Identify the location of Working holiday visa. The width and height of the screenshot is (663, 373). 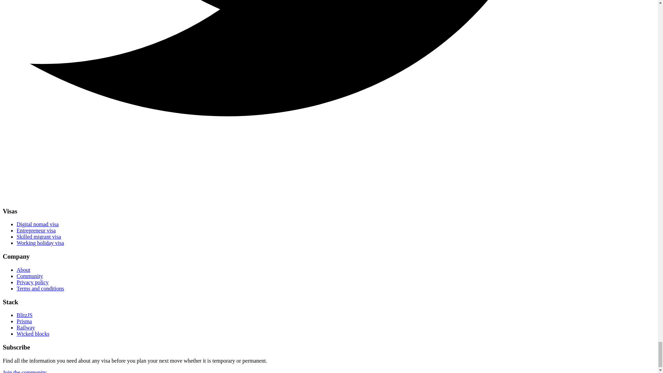
(40, 243).